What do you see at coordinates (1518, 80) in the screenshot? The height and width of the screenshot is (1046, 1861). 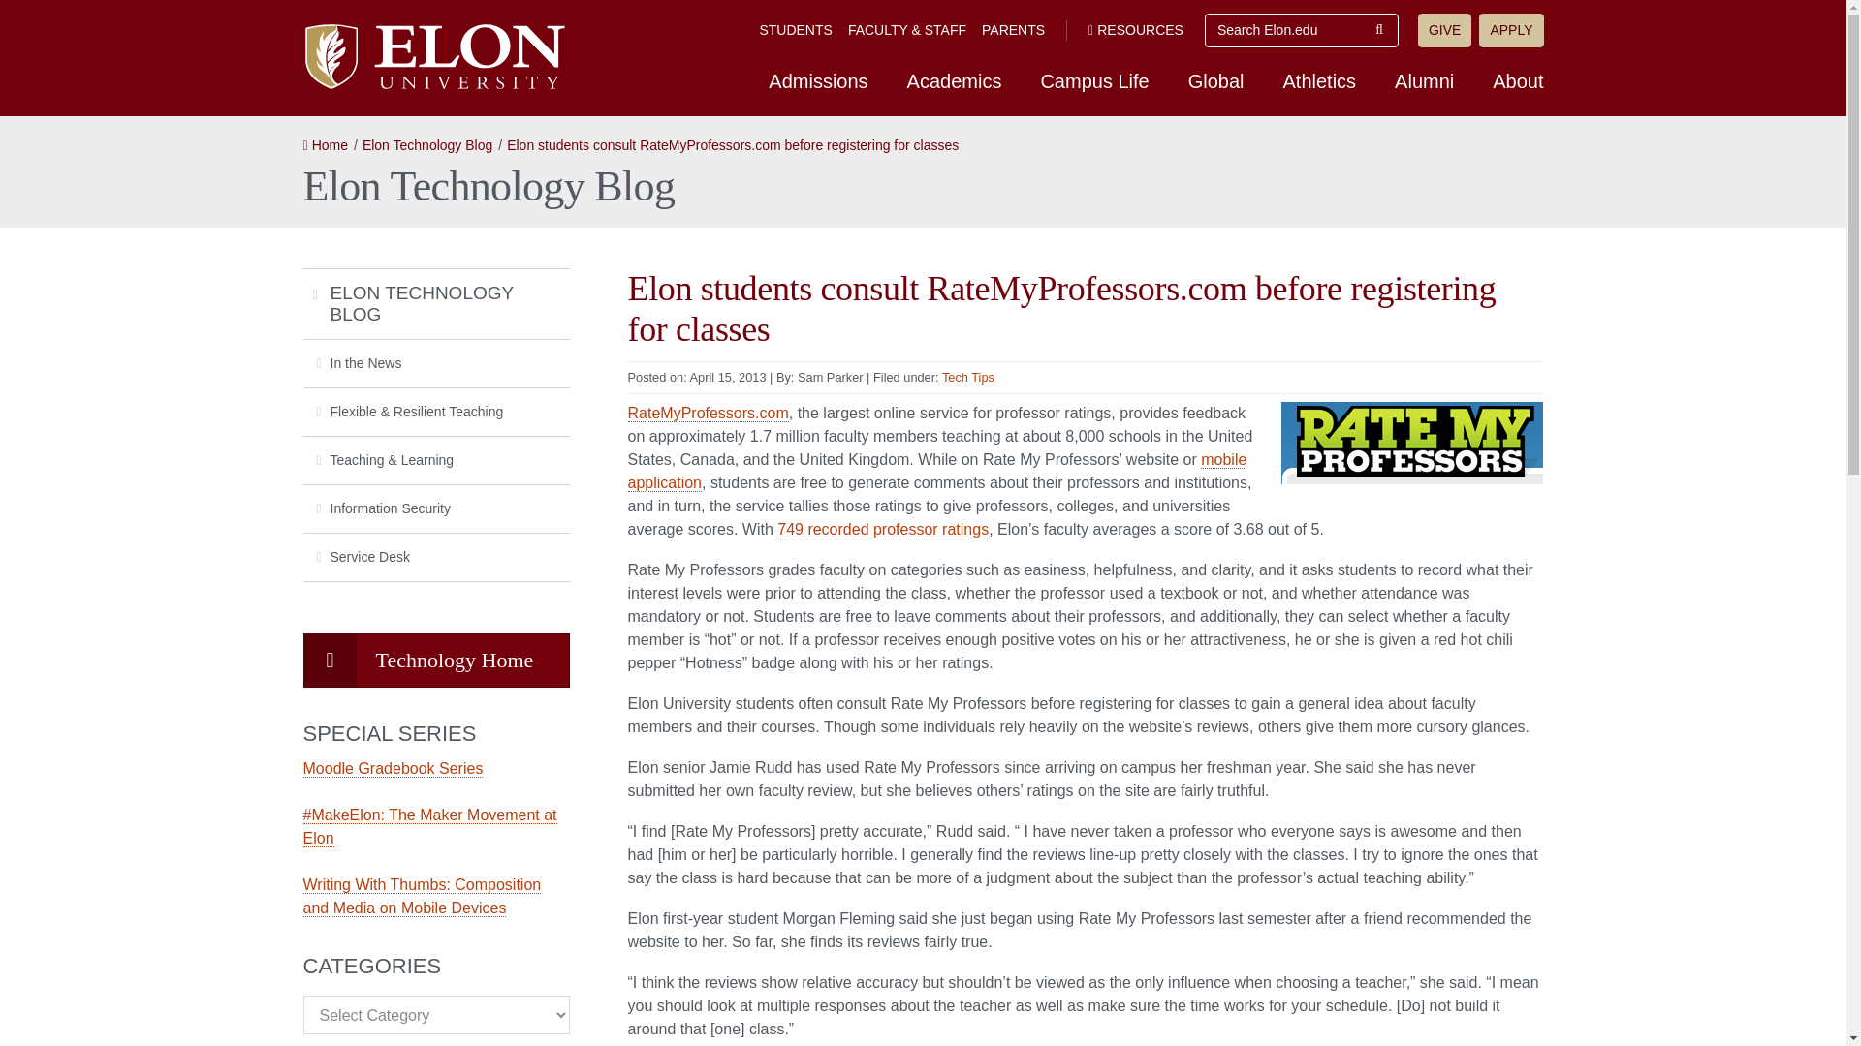 I see `About` at bounding box center [1518, 80].